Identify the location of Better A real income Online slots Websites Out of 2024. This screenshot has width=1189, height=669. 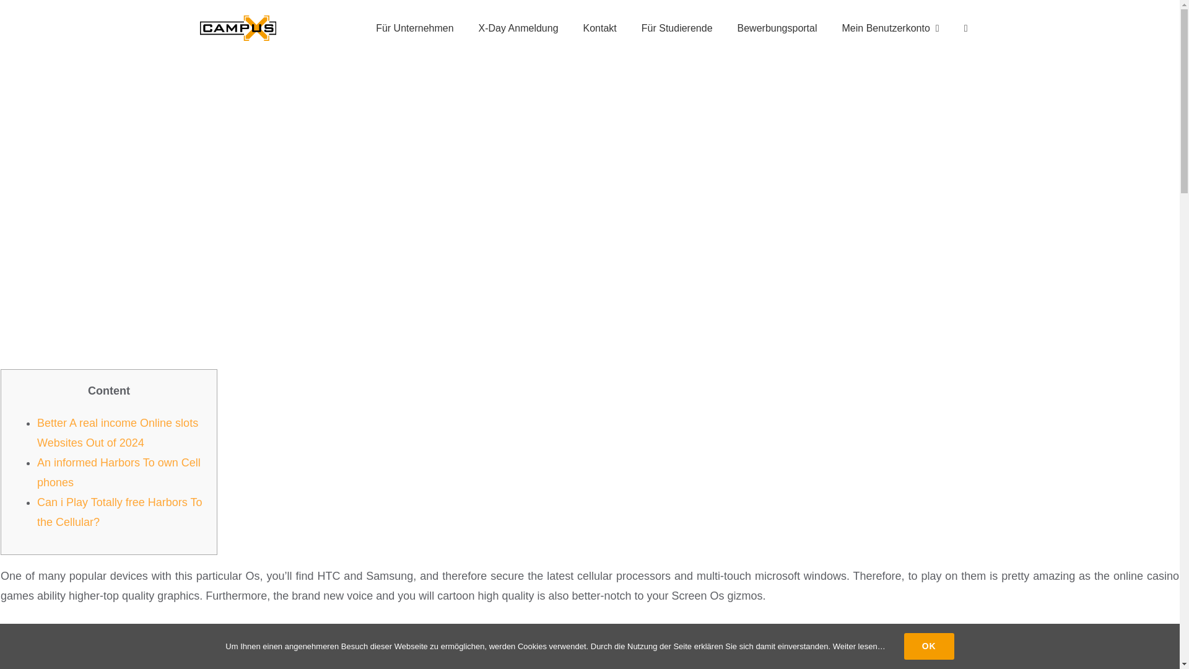
(118, 432).